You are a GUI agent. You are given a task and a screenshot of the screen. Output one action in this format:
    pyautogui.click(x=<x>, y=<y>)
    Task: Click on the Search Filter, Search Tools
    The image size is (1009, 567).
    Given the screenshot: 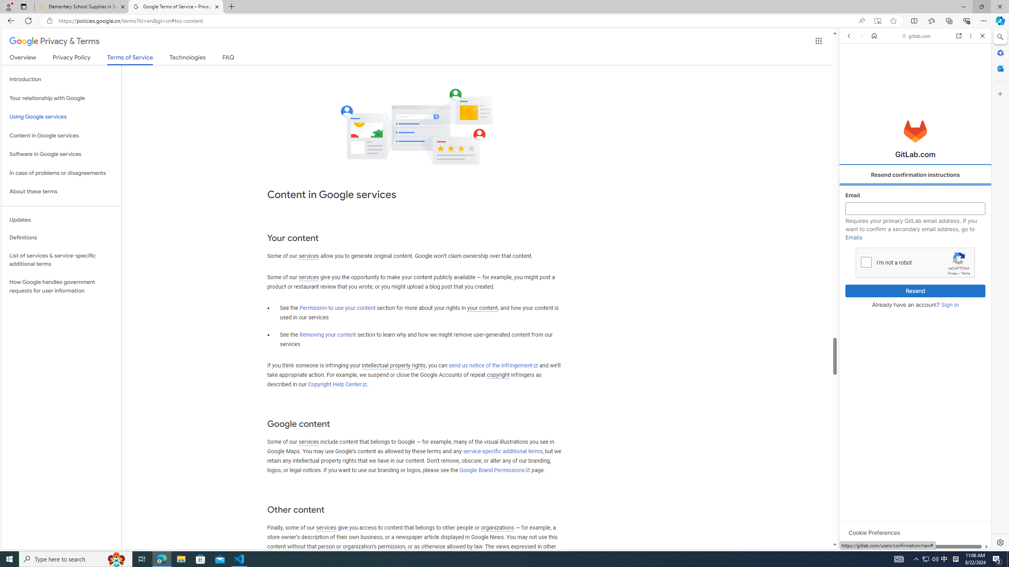 What is the action you would take?
    pyautogui.click(x=934, y=90)
    